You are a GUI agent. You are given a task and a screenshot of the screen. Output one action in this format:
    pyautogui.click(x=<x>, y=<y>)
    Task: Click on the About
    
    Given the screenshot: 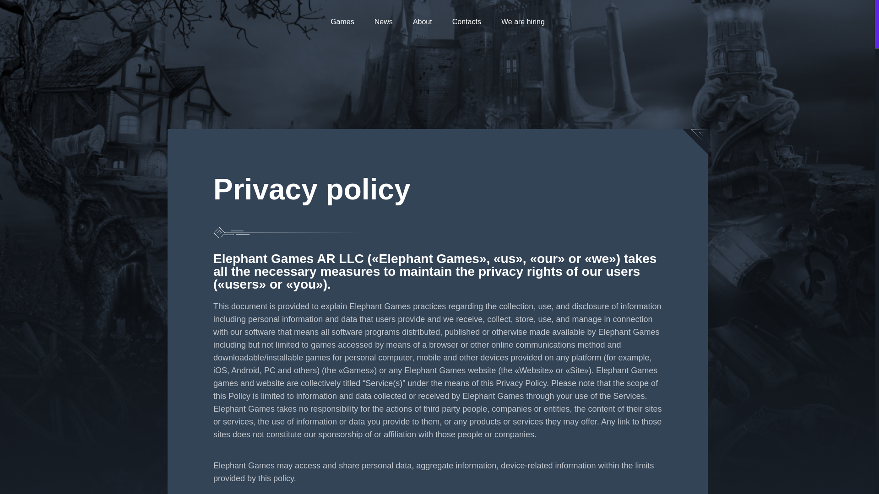 What is the action you would take?
    pyautogui.click(x=423, y=22)
    